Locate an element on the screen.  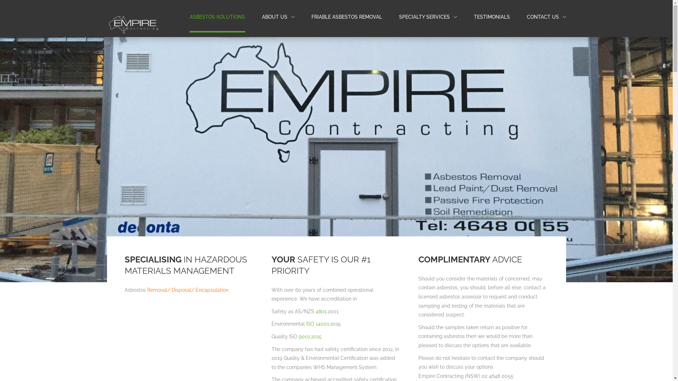
ABOUT US is located at coordinates (275, 17).